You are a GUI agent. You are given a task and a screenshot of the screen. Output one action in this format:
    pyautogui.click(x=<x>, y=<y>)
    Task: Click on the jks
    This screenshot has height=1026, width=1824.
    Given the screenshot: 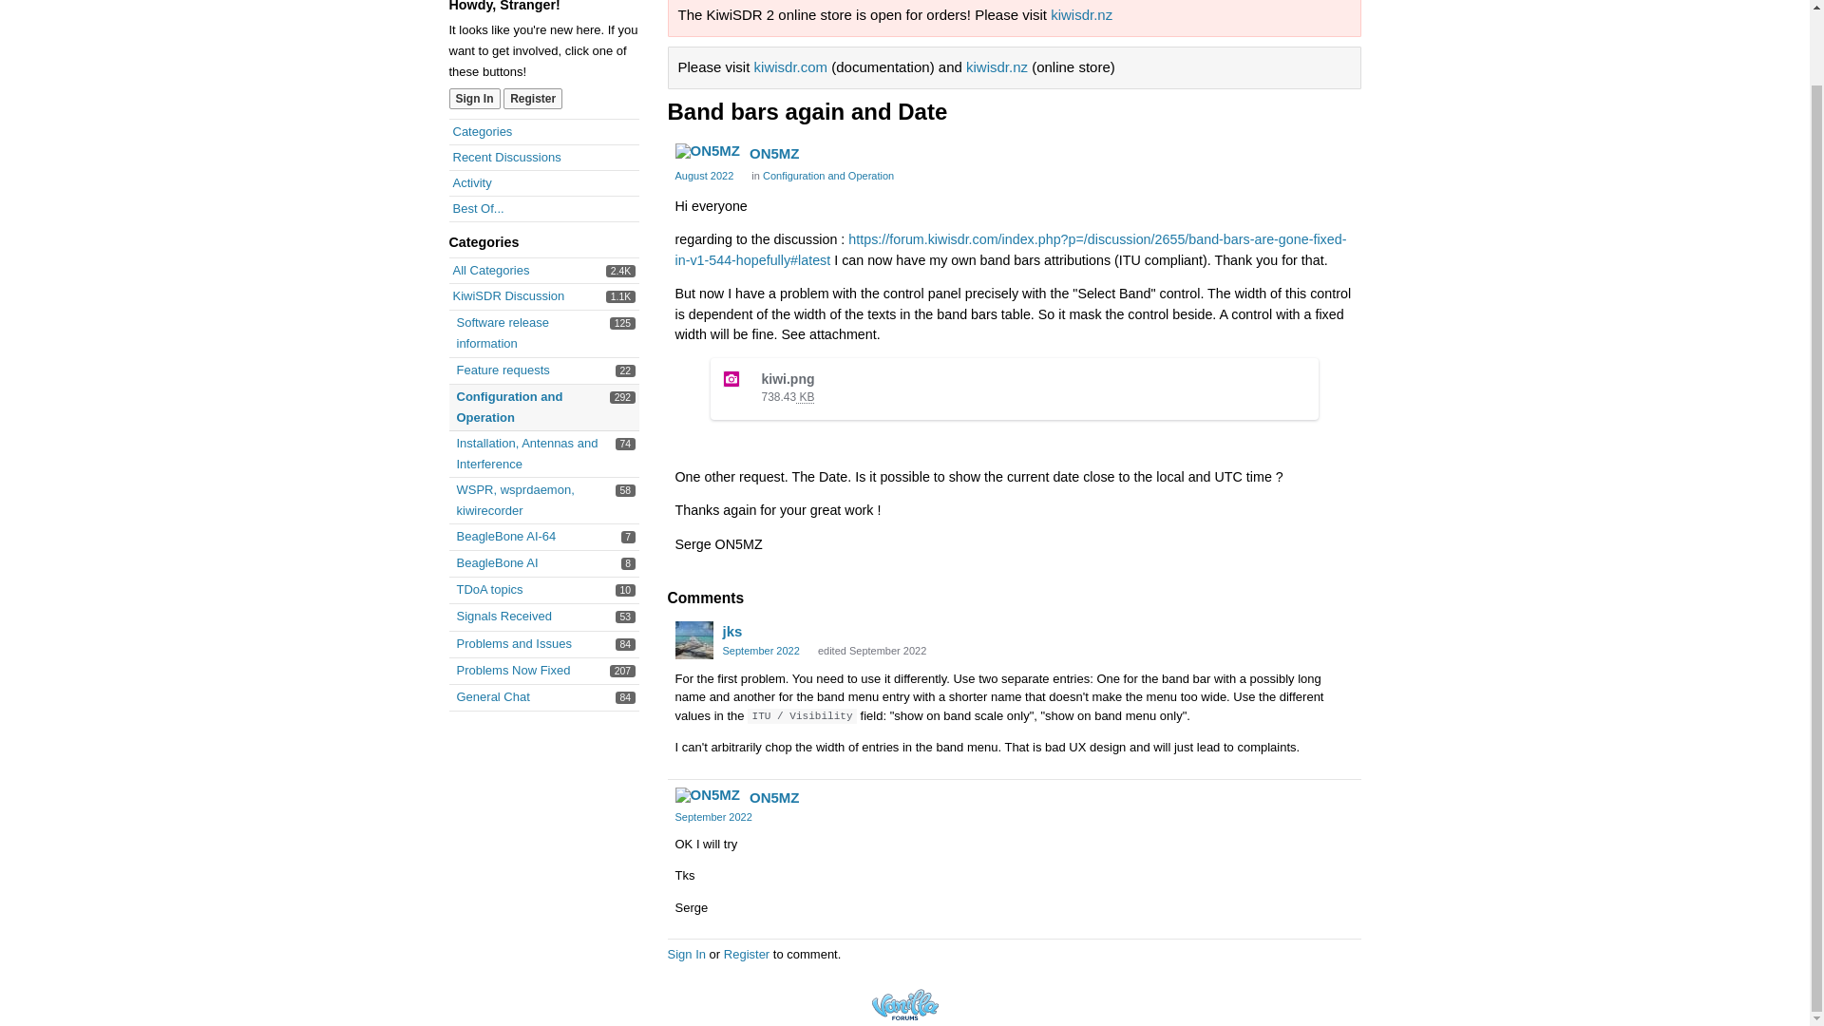 What is the action you would take?
    pyautogui.click(x=474, y=98)
    